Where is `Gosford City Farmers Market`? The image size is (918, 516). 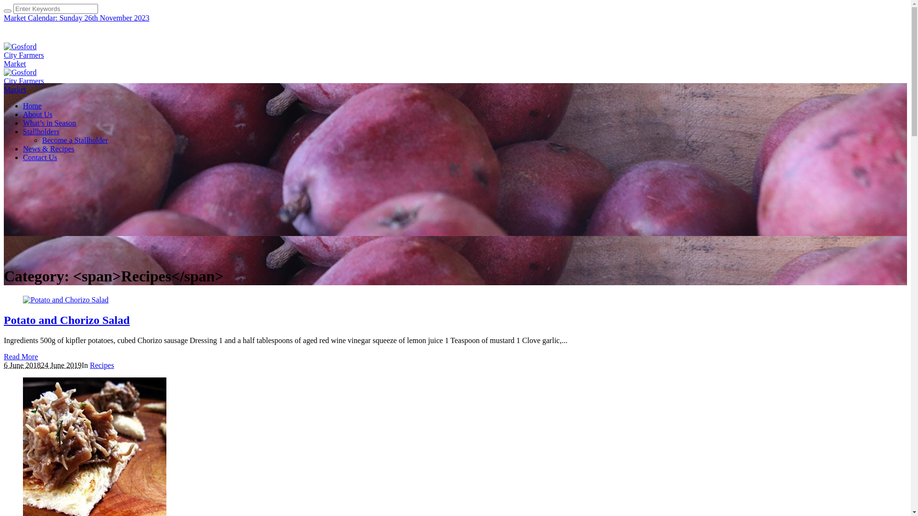 Gosford City Farmers Market is located at coordinates (24, 76).